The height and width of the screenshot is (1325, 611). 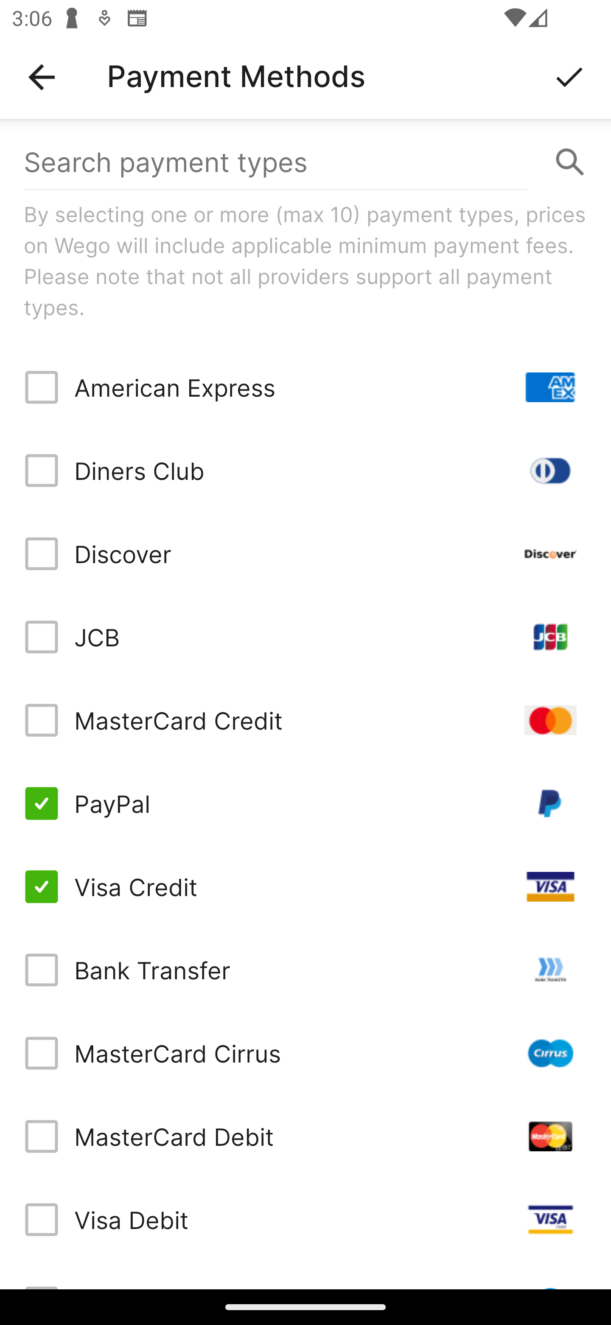 What do you see at coordinates (305, 1052) in the screenshot?
I see `MasterCard Cirrus` at bounding box center [305, 1052].